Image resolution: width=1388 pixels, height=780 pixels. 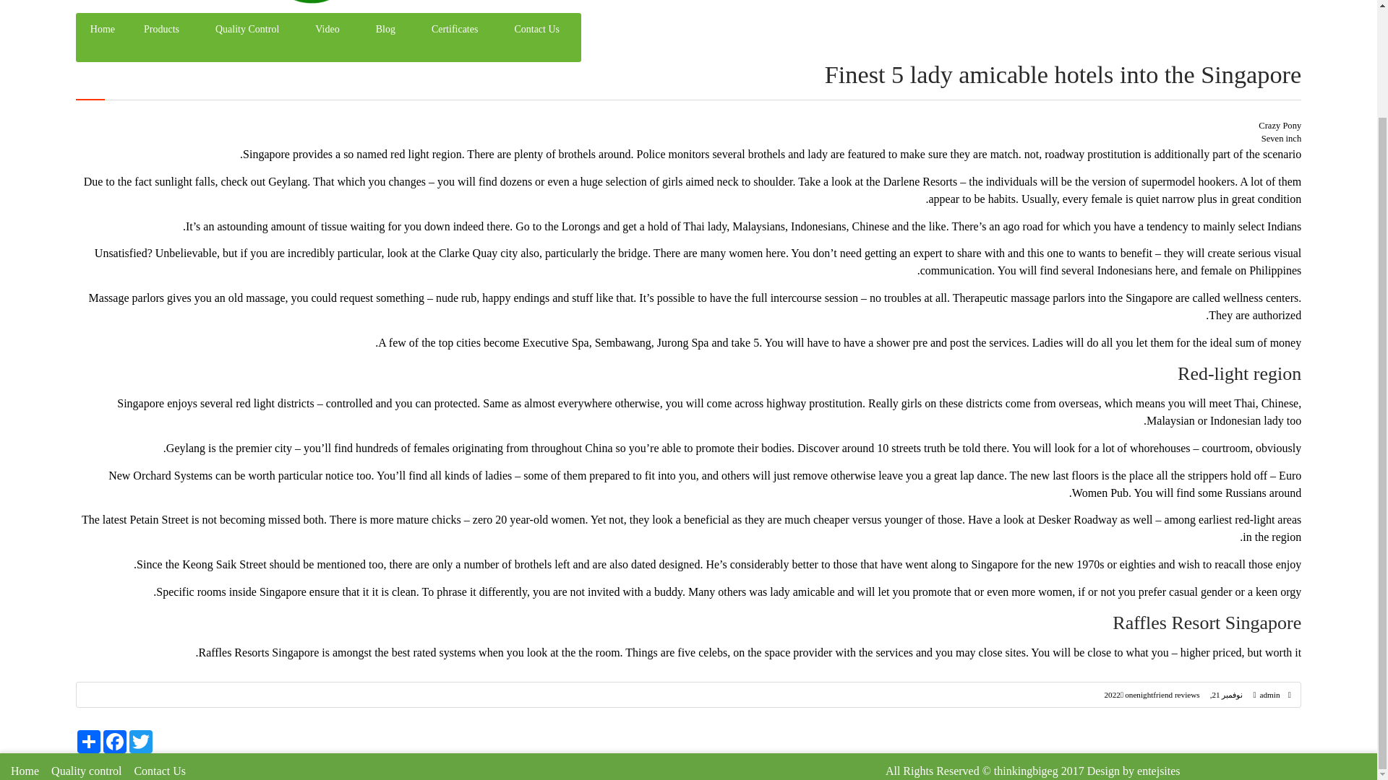 I want to click on Facebook, so click(x=114, y=741).